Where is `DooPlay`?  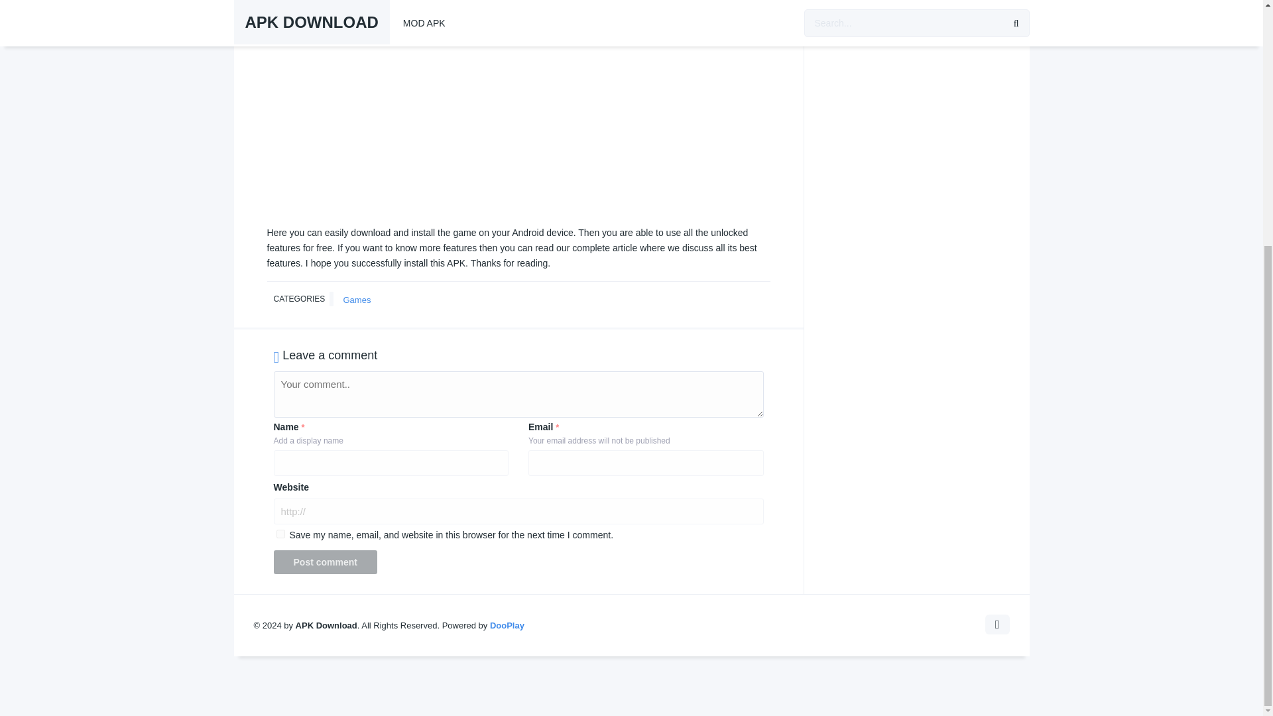
DooPlay is located at coordinates (507, 626).